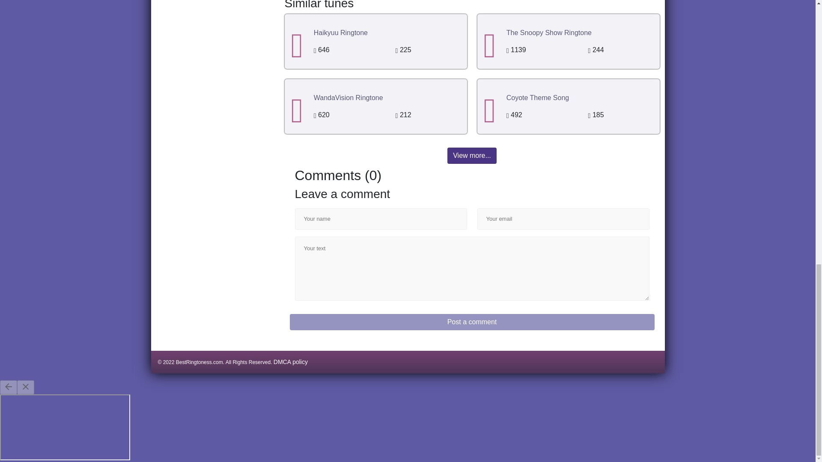  What do you see at coordinates (348, 98) in the screenshot?
I see `WandaVision Ringtone` at bounding box center [348, 98].